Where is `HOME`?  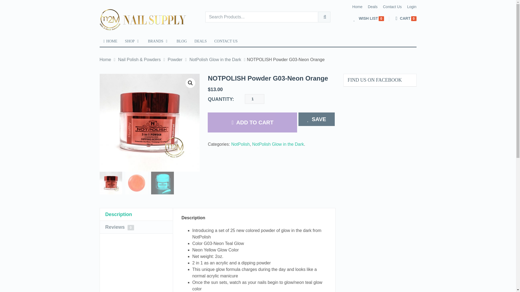
HOME is located at coordinates (110, 41).